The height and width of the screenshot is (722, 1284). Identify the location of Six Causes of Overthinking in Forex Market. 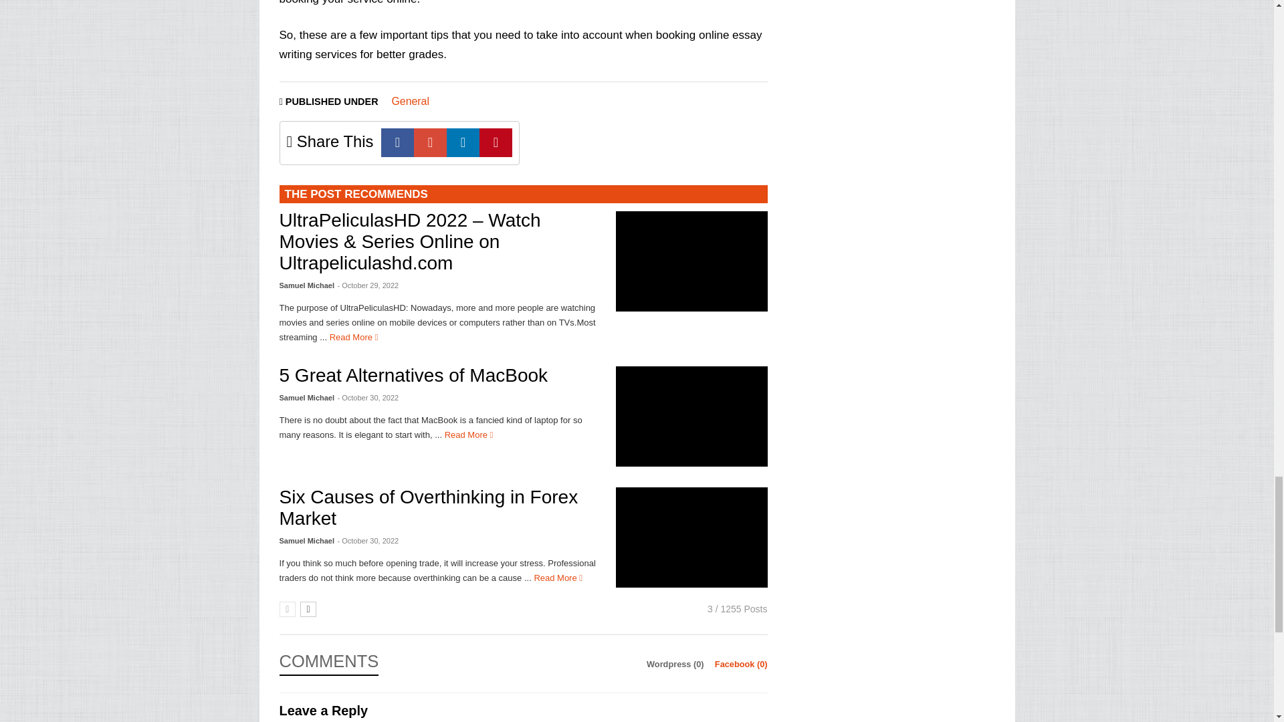
(691, 537).